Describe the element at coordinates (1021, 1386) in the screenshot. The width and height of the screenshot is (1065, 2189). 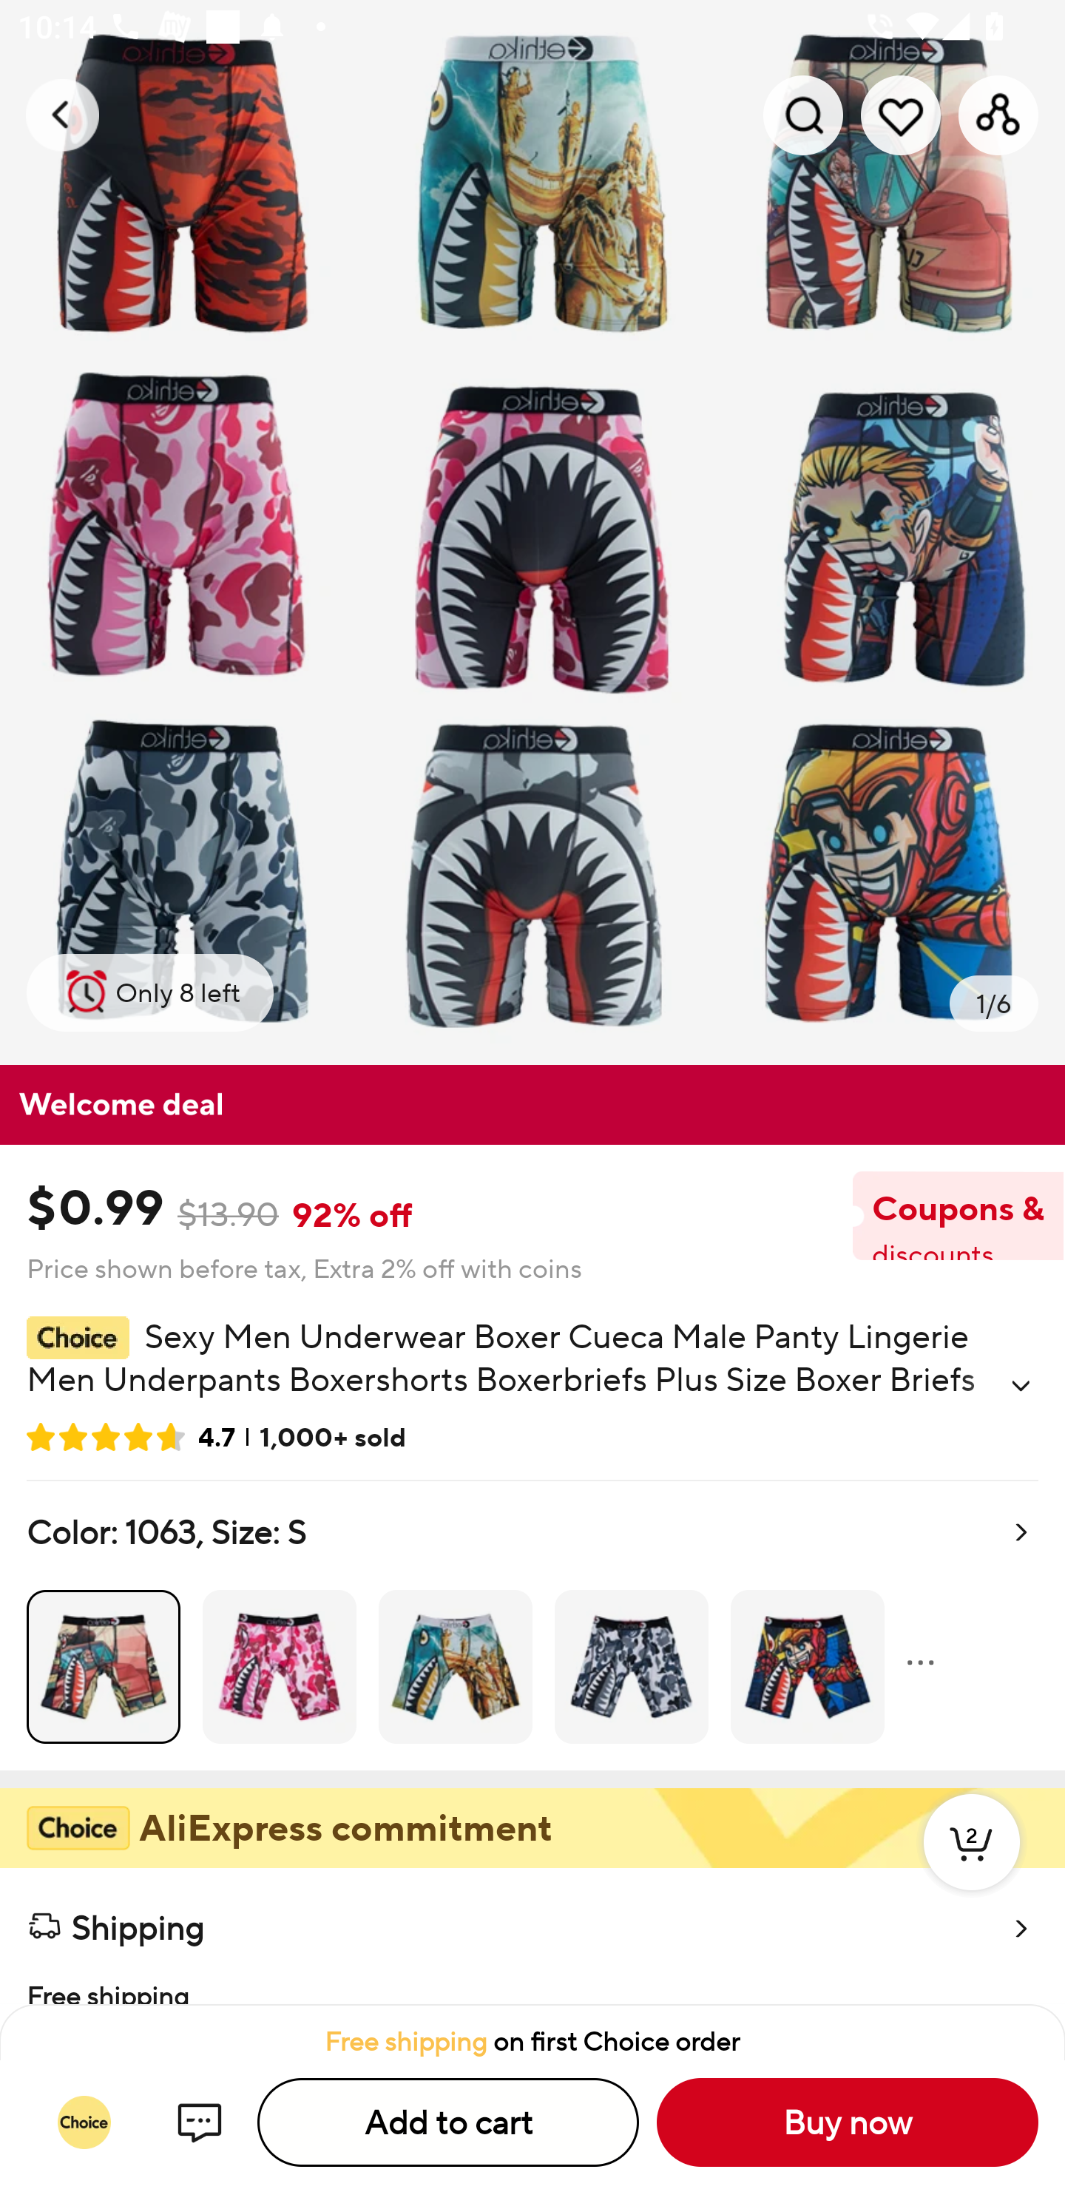
I see `` at that location.